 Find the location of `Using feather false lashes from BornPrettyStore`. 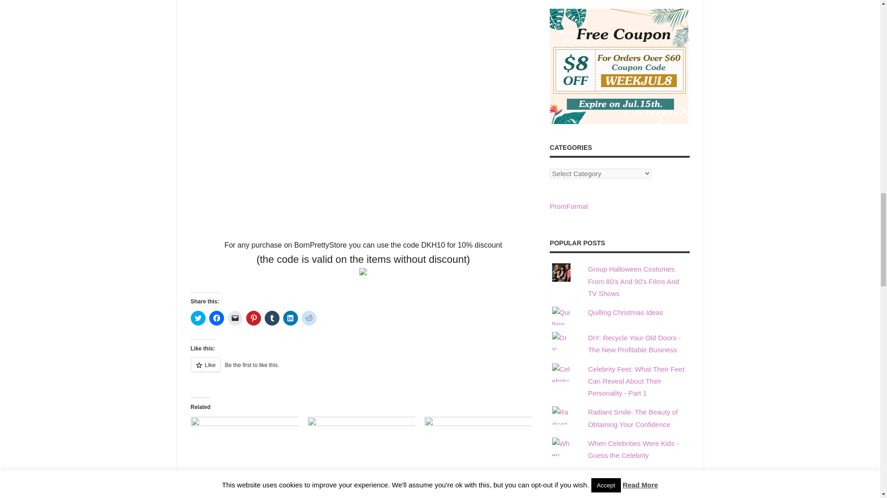

Using feather false lashes from BornPrettyStore is located at coordinates (352, 487).